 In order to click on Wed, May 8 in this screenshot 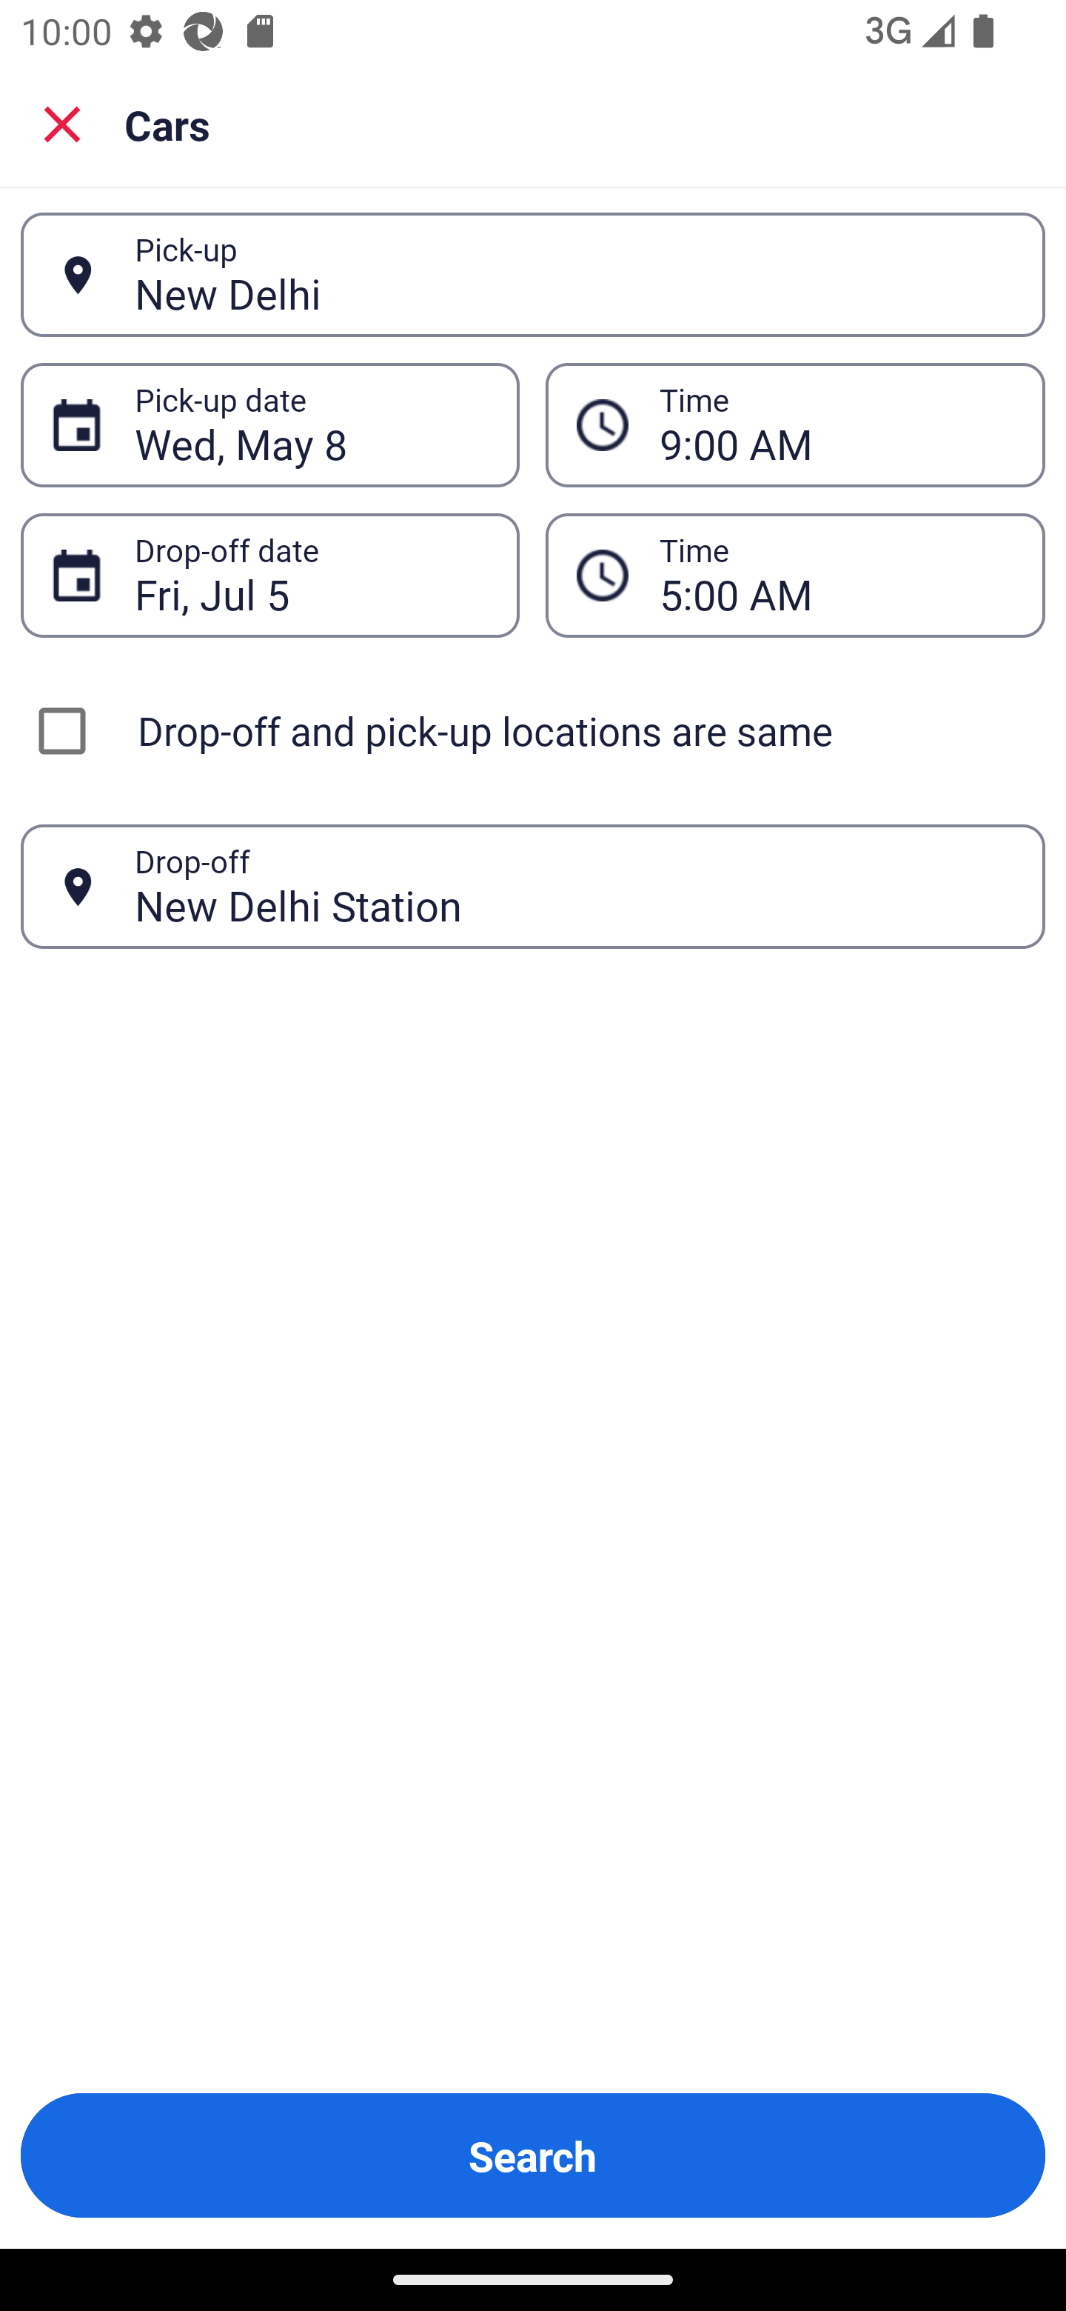, I will do `click(311, 425)`.